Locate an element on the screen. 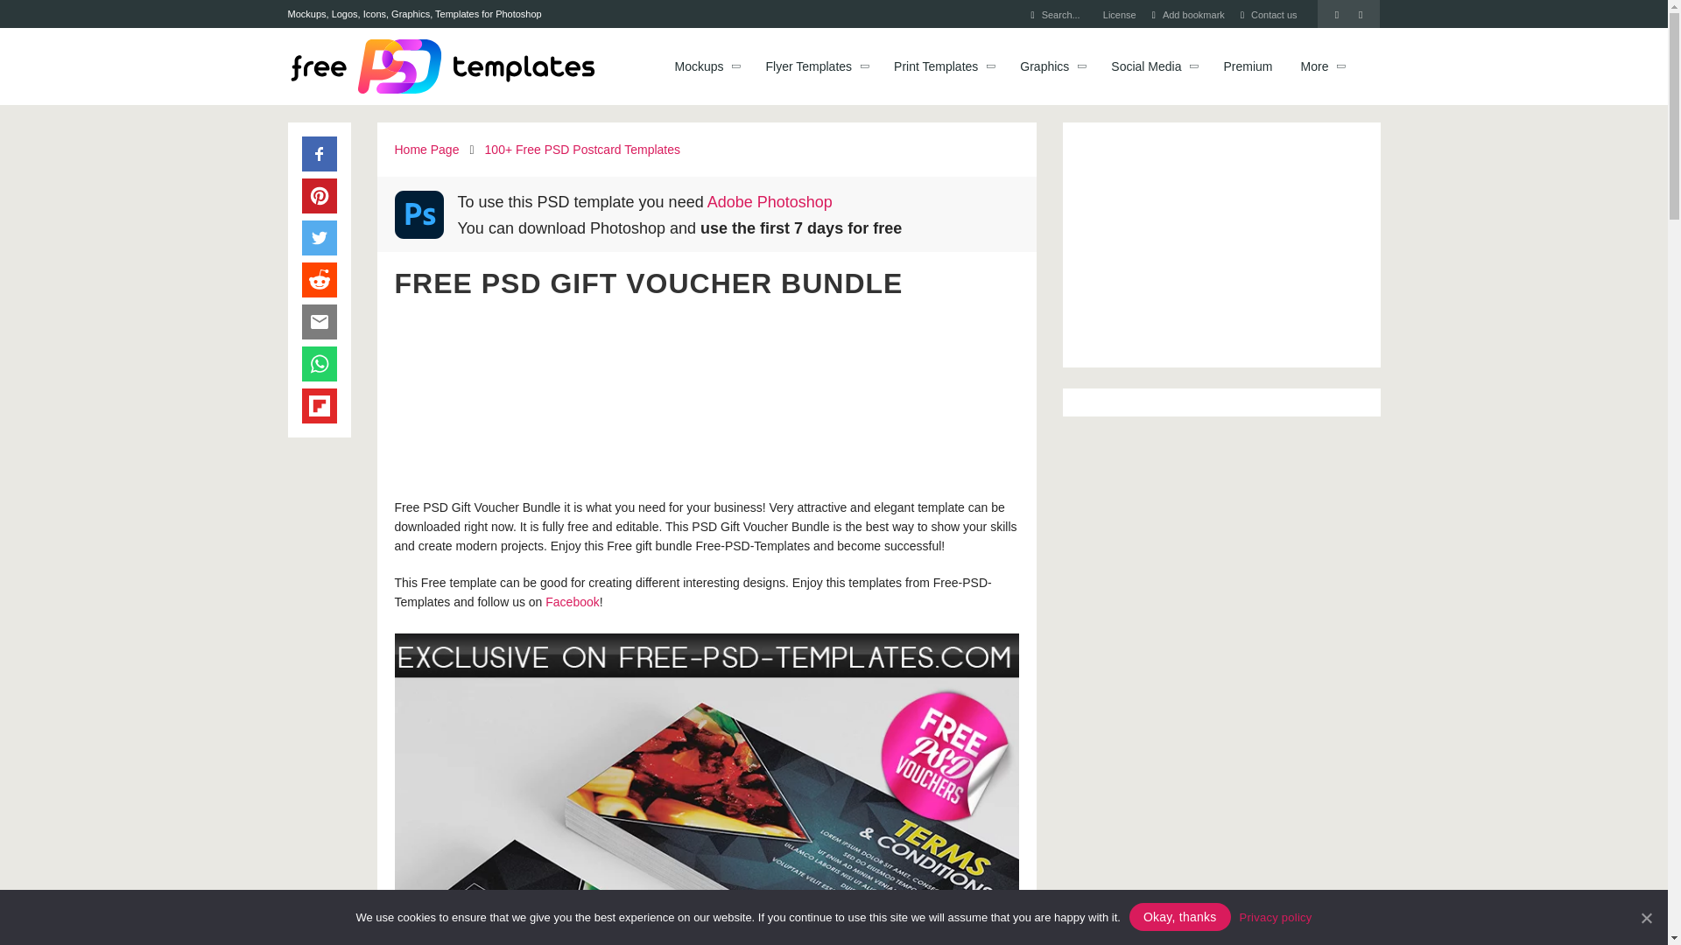  Advertisement is located at coordinates (706, 397).